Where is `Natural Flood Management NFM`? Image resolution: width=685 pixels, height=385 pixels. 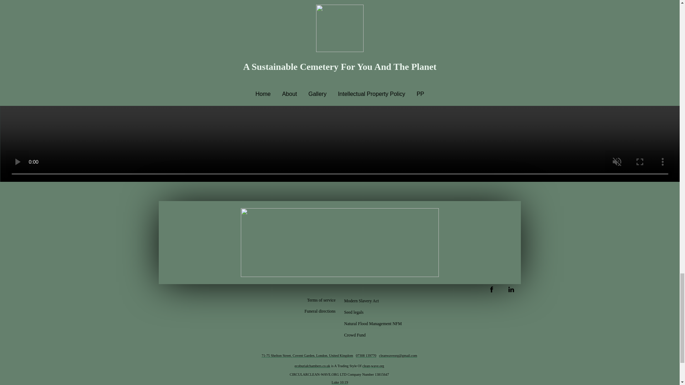
Natural Flood Management NFM is located at coordinates (373, 323).